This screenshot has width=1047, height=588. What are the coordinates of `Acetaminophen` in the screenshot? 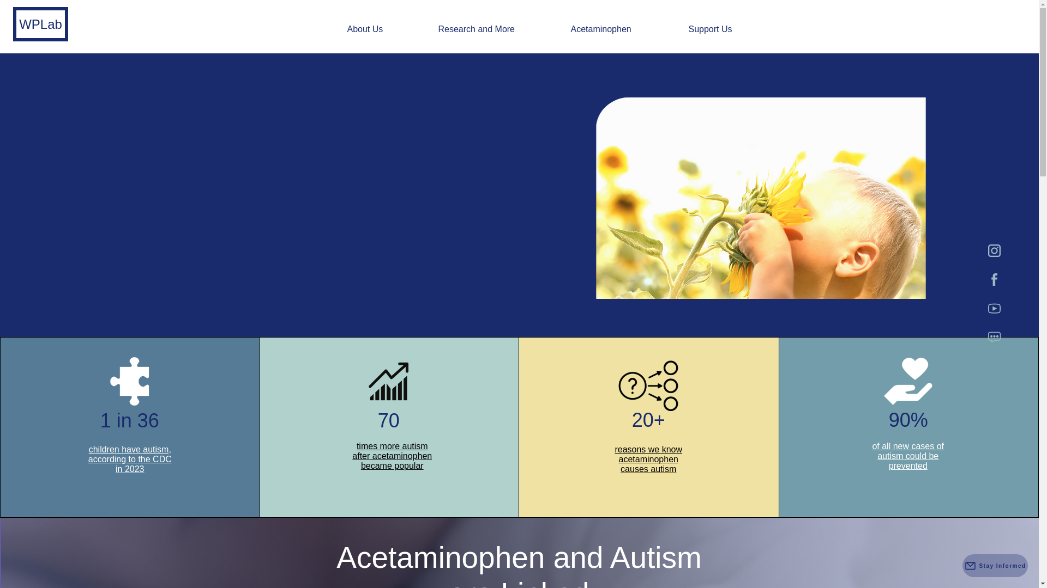 It's located at (622, 29).